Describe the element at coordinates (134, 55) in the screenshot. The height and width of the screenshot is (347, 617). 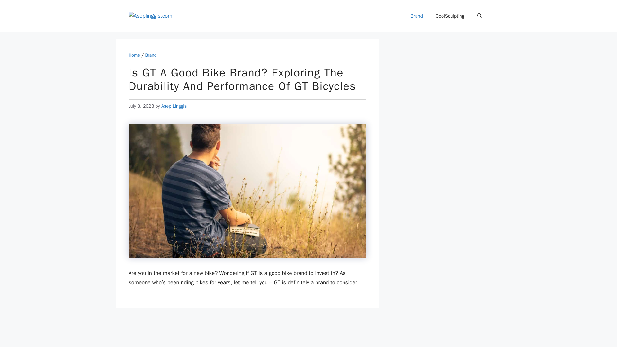
I see `Home` at that location.